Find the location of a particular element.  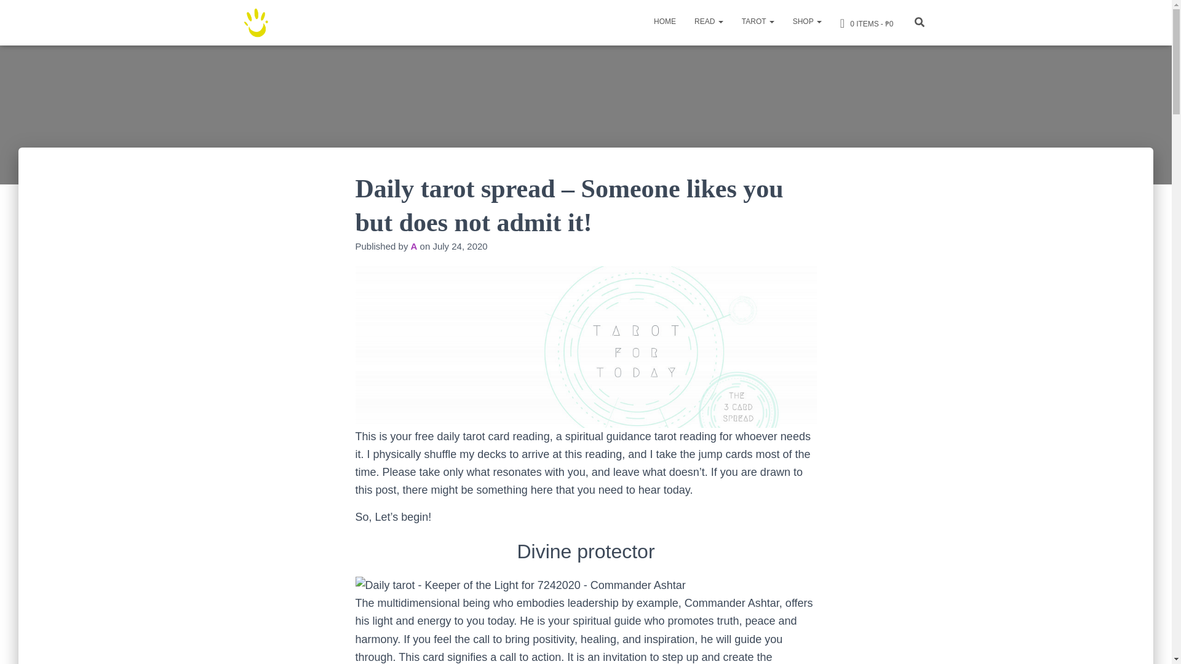

SHOP is located at coordinates (807, 21).